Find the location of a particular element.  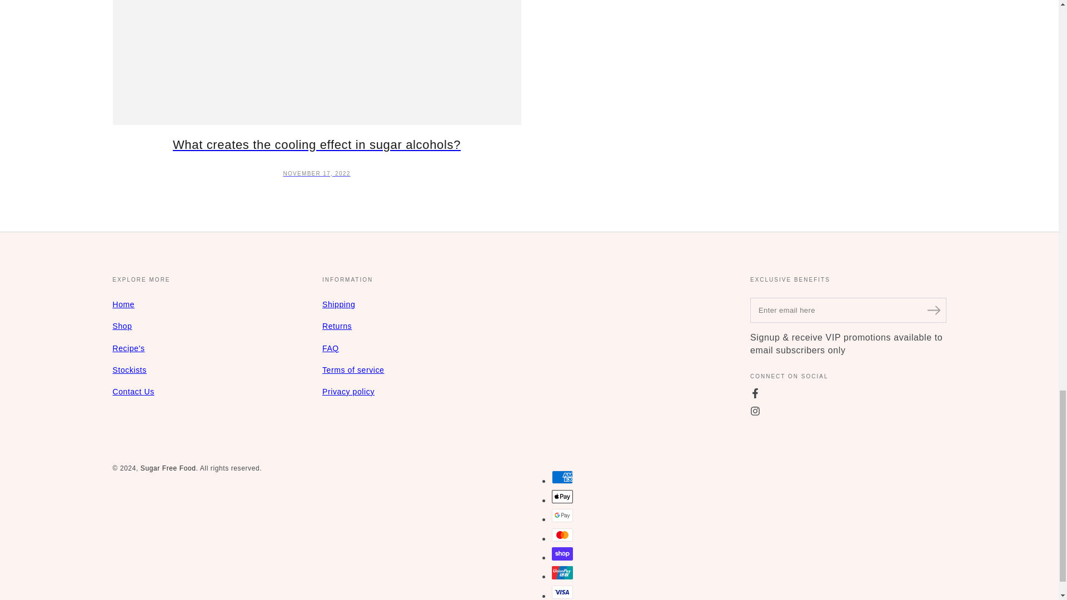

Shop Pay is located at coordinates (561, 553).